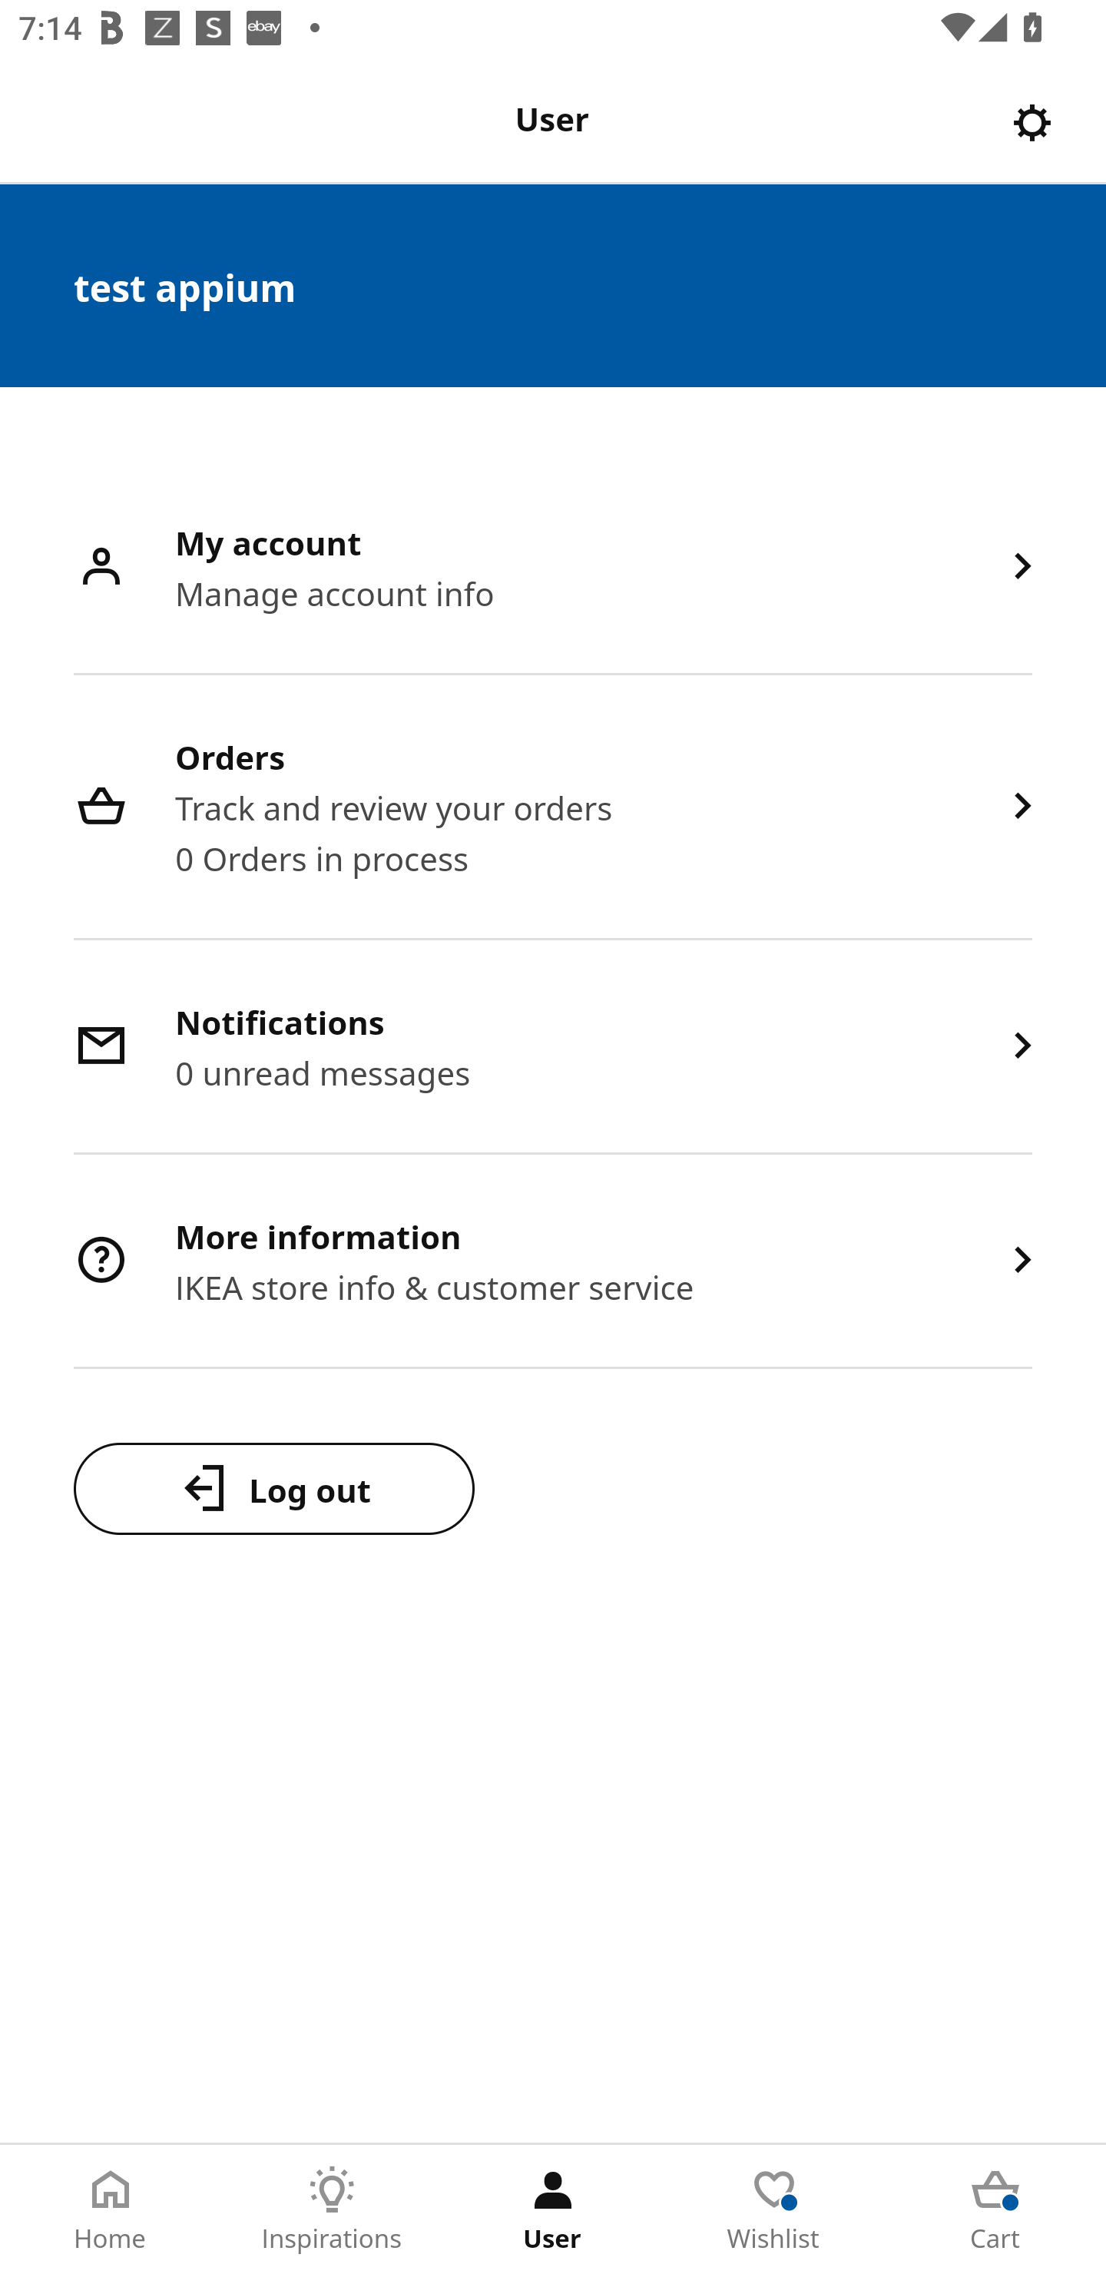 The height and width of the screenshot is (2274, 1106). I want to click on Notifications
0 unread messages, so click(553, 1048).